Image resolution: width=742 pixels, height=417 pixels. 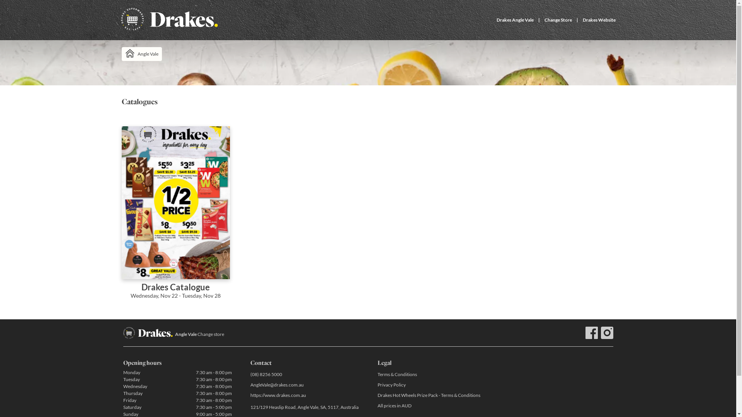 What do you see at coordinates (175, 218) in the screenshot?
I see `Drakes Catalogue
Wednesday, Nov 22 - Tuesday, Nov 28` at bounding box center [175, 218].